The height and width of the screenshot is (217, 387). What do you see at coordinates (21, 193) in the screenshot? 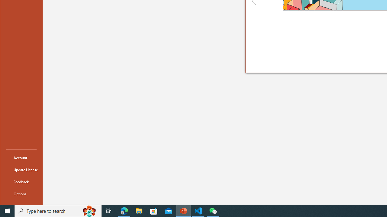
I see `Options` at bounding box center [21, 193].